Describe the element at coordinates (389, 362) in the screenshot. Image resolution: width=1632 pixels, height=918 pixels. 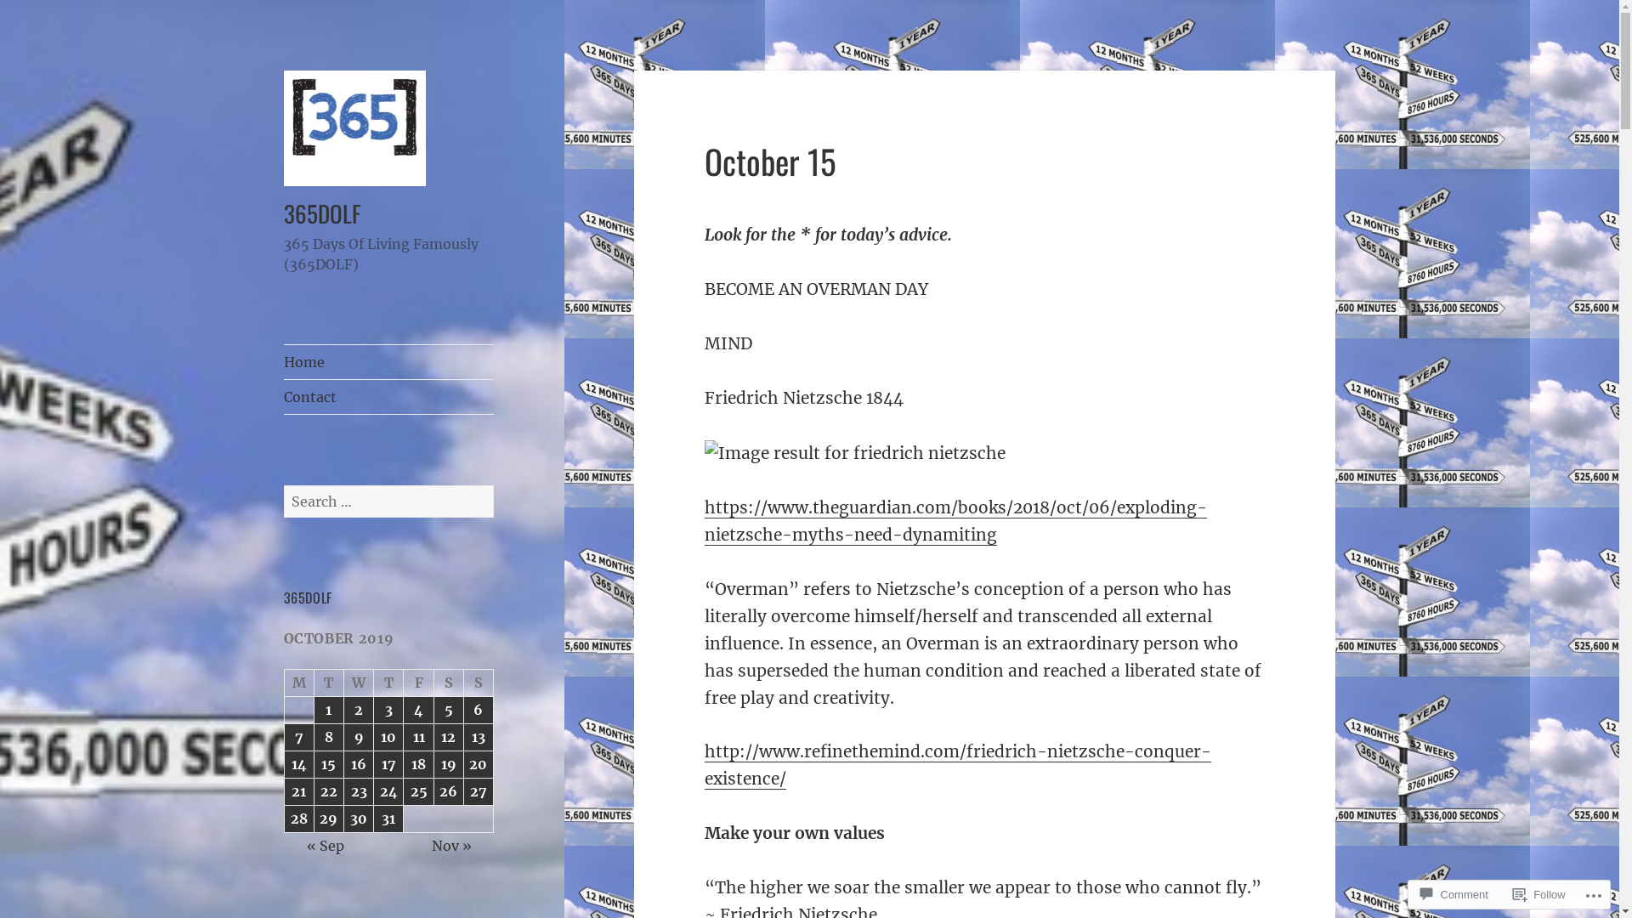
I see `Home` at that location.